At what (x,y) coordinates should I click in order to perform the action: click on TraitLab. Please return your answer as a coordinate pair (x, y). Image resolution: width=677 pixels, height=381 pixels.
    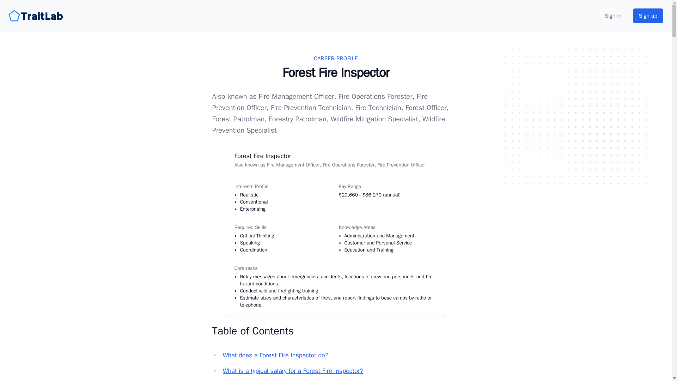
    Looking at the image, I should click on (37, 16).